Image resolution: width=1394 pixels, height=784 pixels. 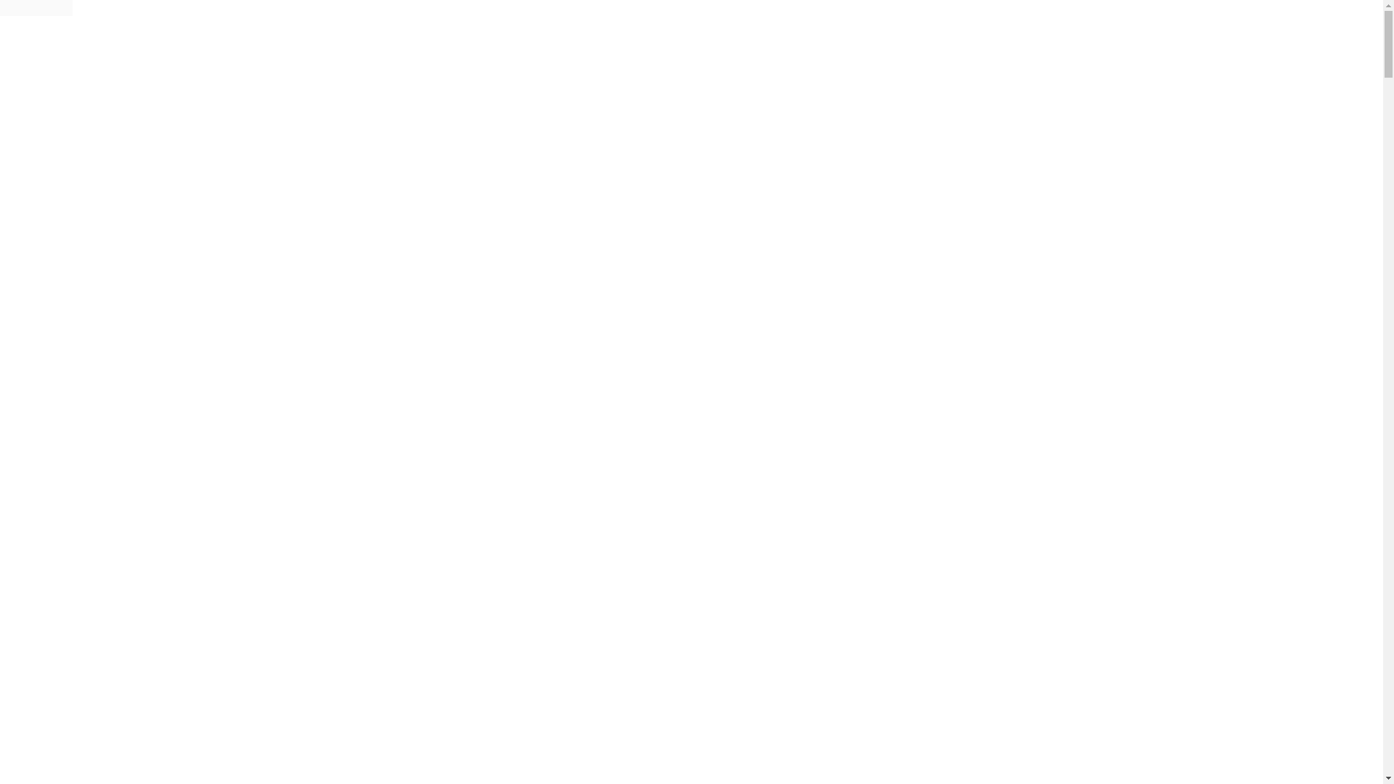 What do you see at coordinates (112, 698) in the screenshot?
I see `Bustiers & corsetten` at bounding box center [112, 698].